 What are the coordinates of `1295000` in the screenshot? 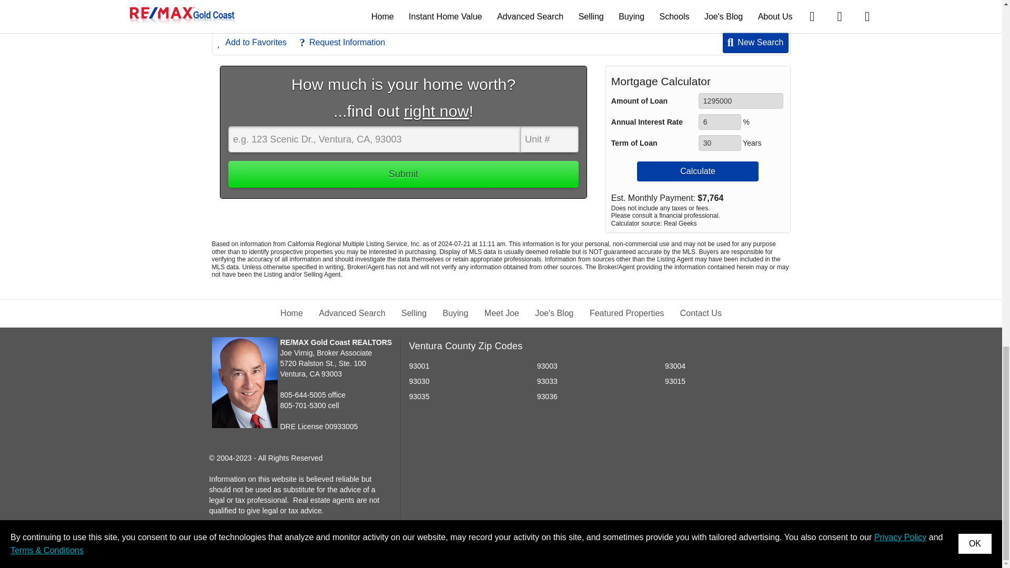 It's located at (741, 101).